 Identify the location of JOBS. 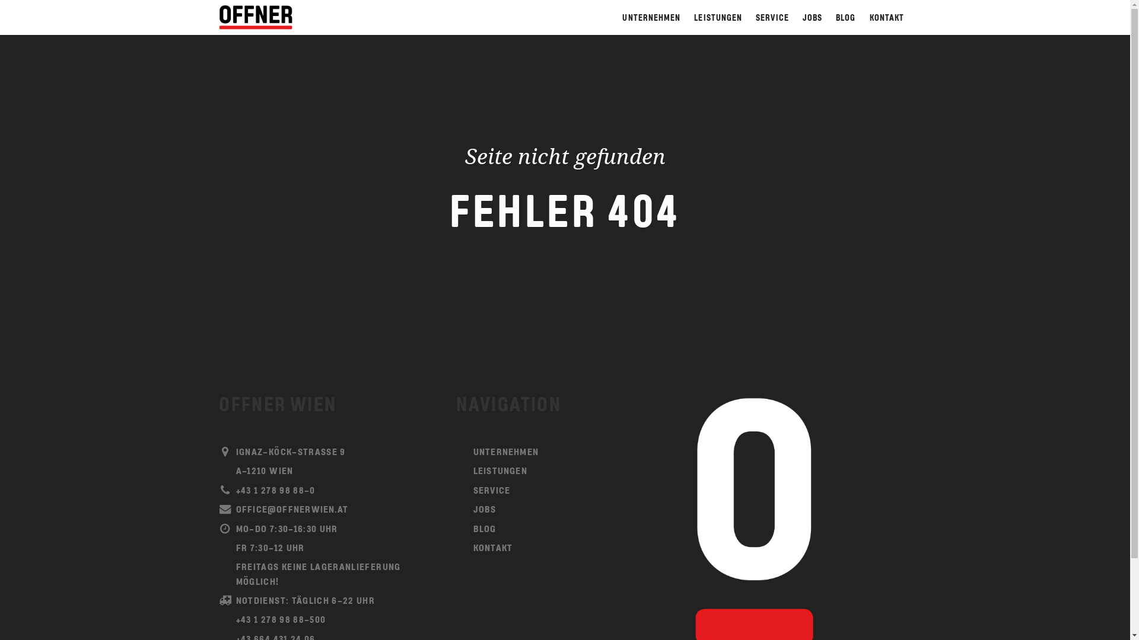
(565, 510).